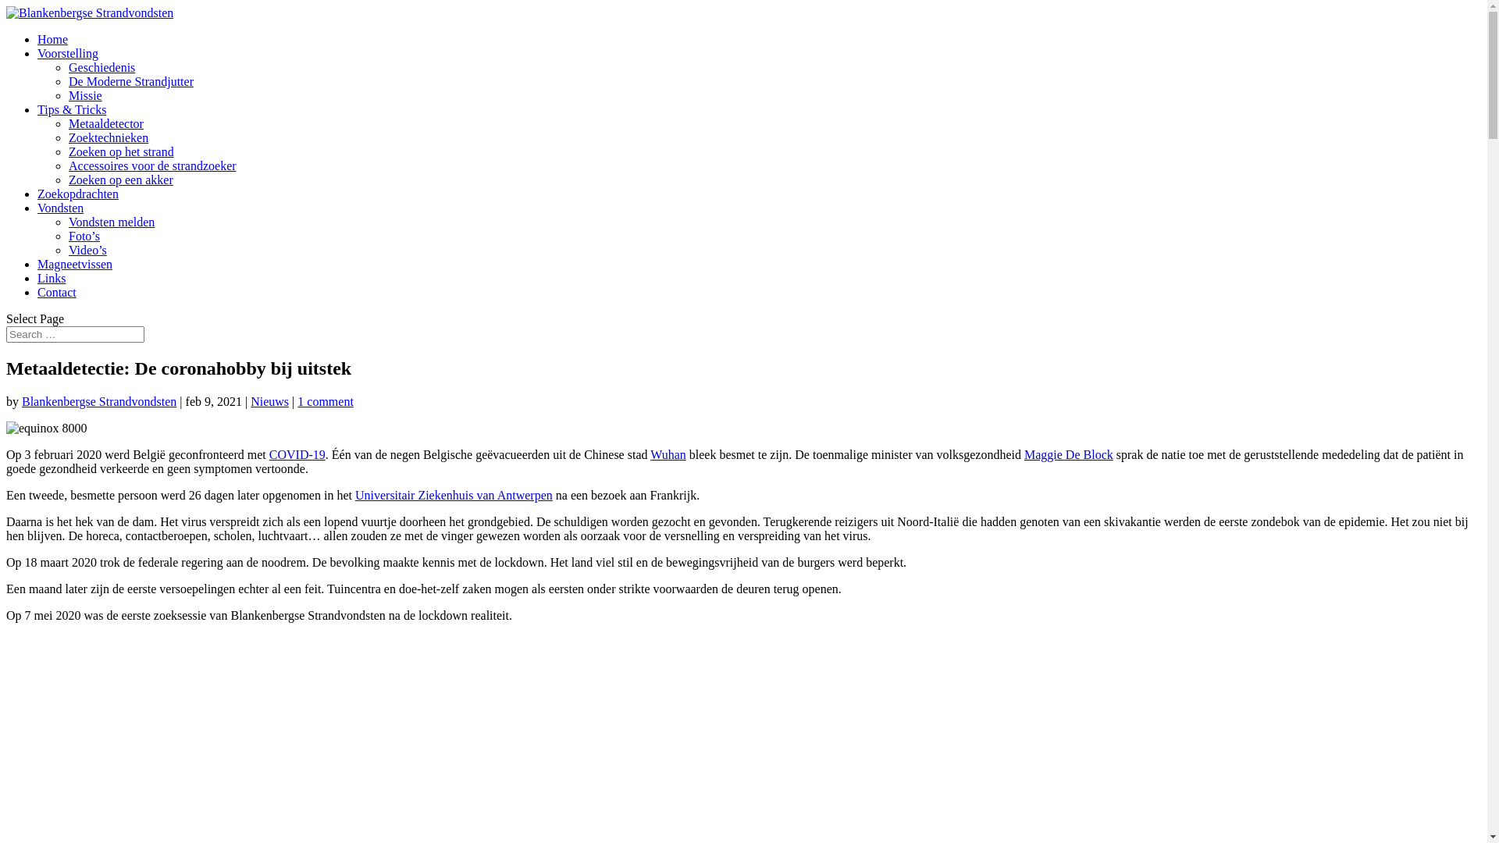 The width and height of the screenshot is (1499, 843). What do you see at coordinates (78, 194) in the screenshot?
I see `Zoekopdrachten` at bounding box center [78, 194].